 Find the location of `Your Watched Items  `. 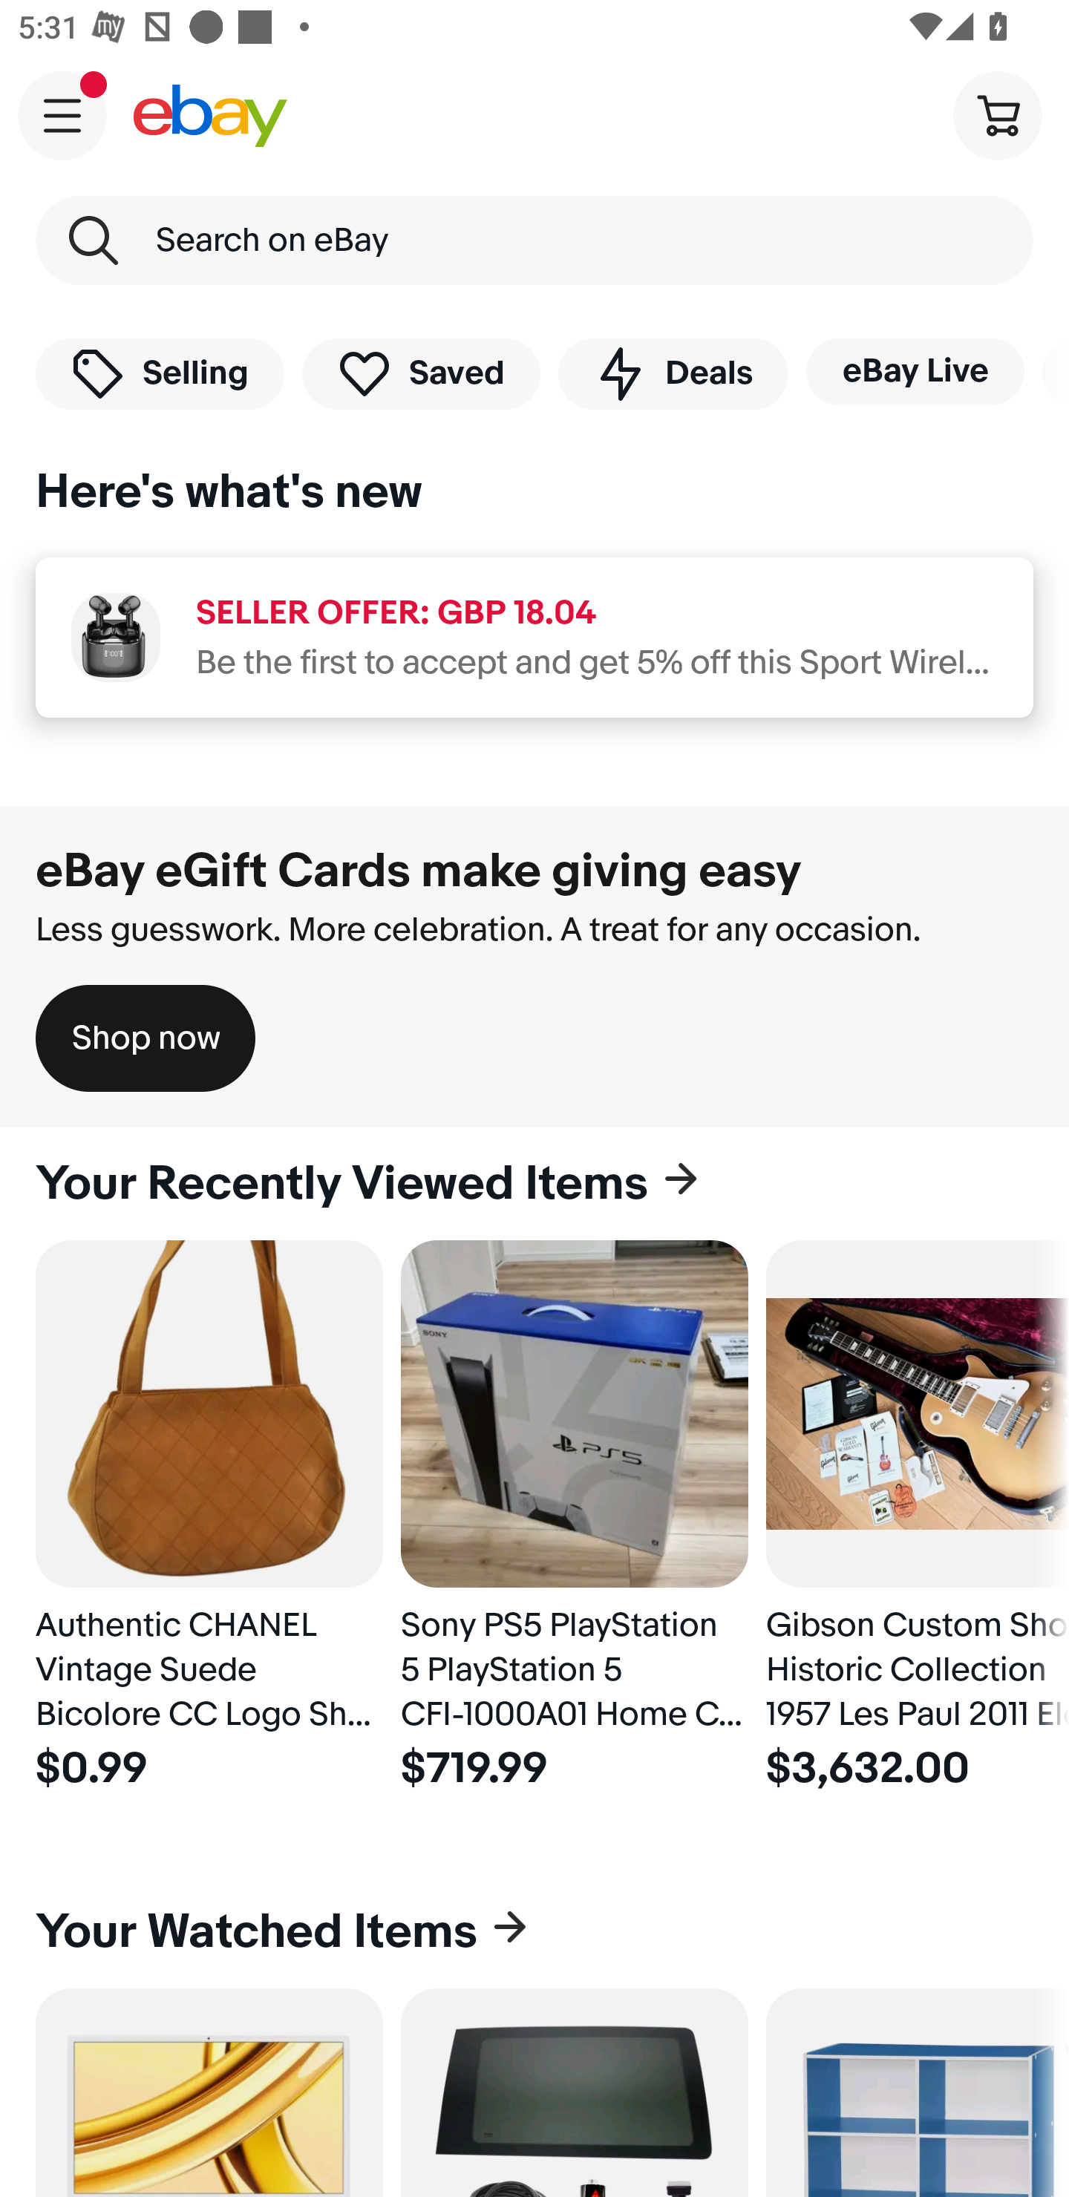

Your Watched Items   is located at coordinates (534, 1931).